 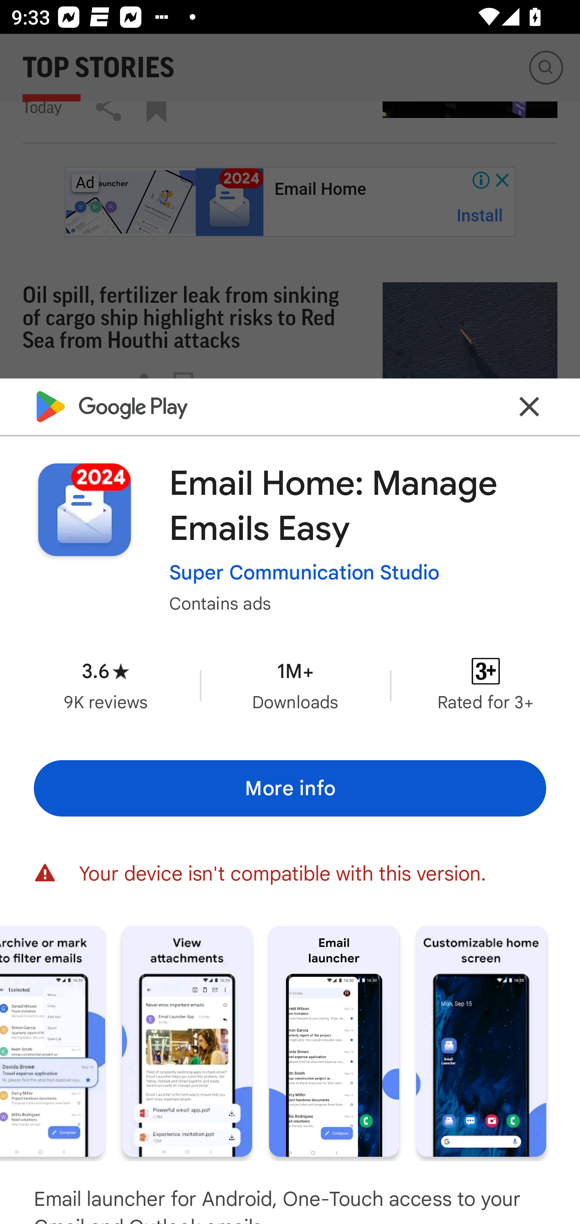 What do you see at coordinates (187, 1041) in the screenshot?
I see `Screenshot "4" of "6"` at bounding box center [187, 1041].